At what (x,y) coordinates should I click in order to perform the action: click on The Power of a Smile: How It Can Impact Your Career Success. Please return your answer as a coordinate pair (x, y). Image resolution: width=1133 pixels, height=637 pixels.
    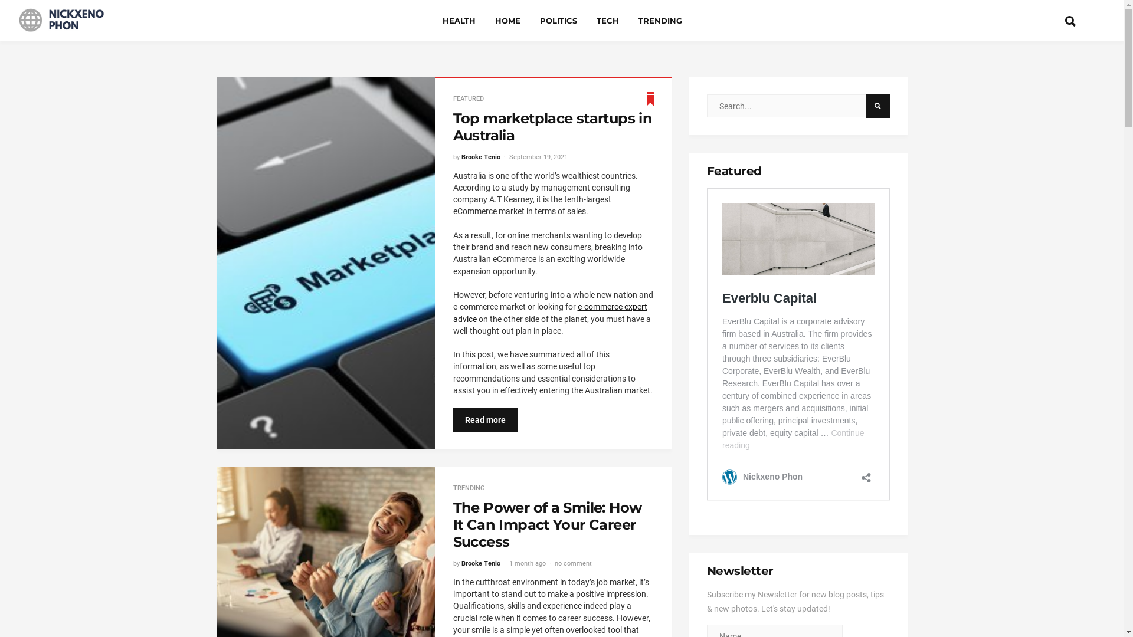
    Looking at the image, I should click on (548, 525).